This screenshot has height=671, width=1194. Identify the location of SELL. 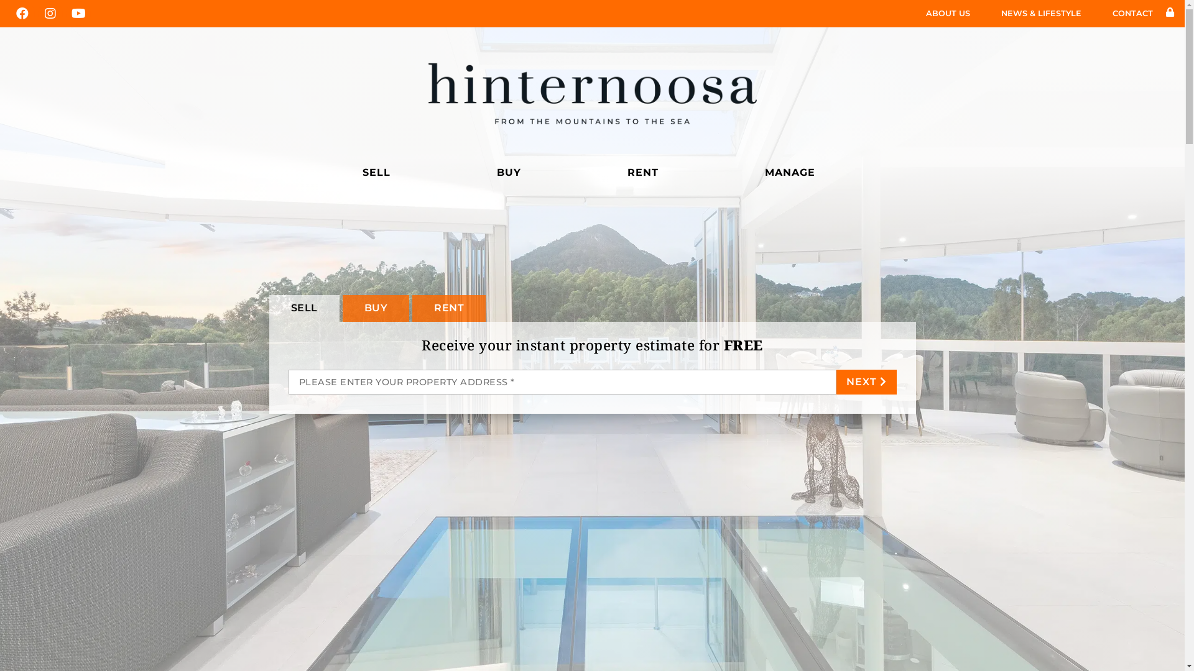
(303, 308).